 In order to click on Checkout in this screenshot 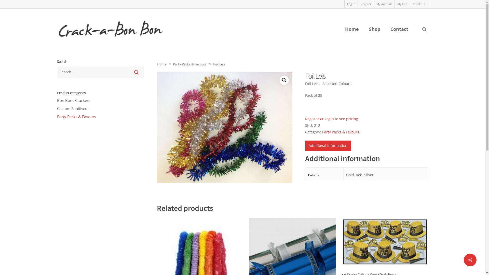, I will do `click(419, 4)`.